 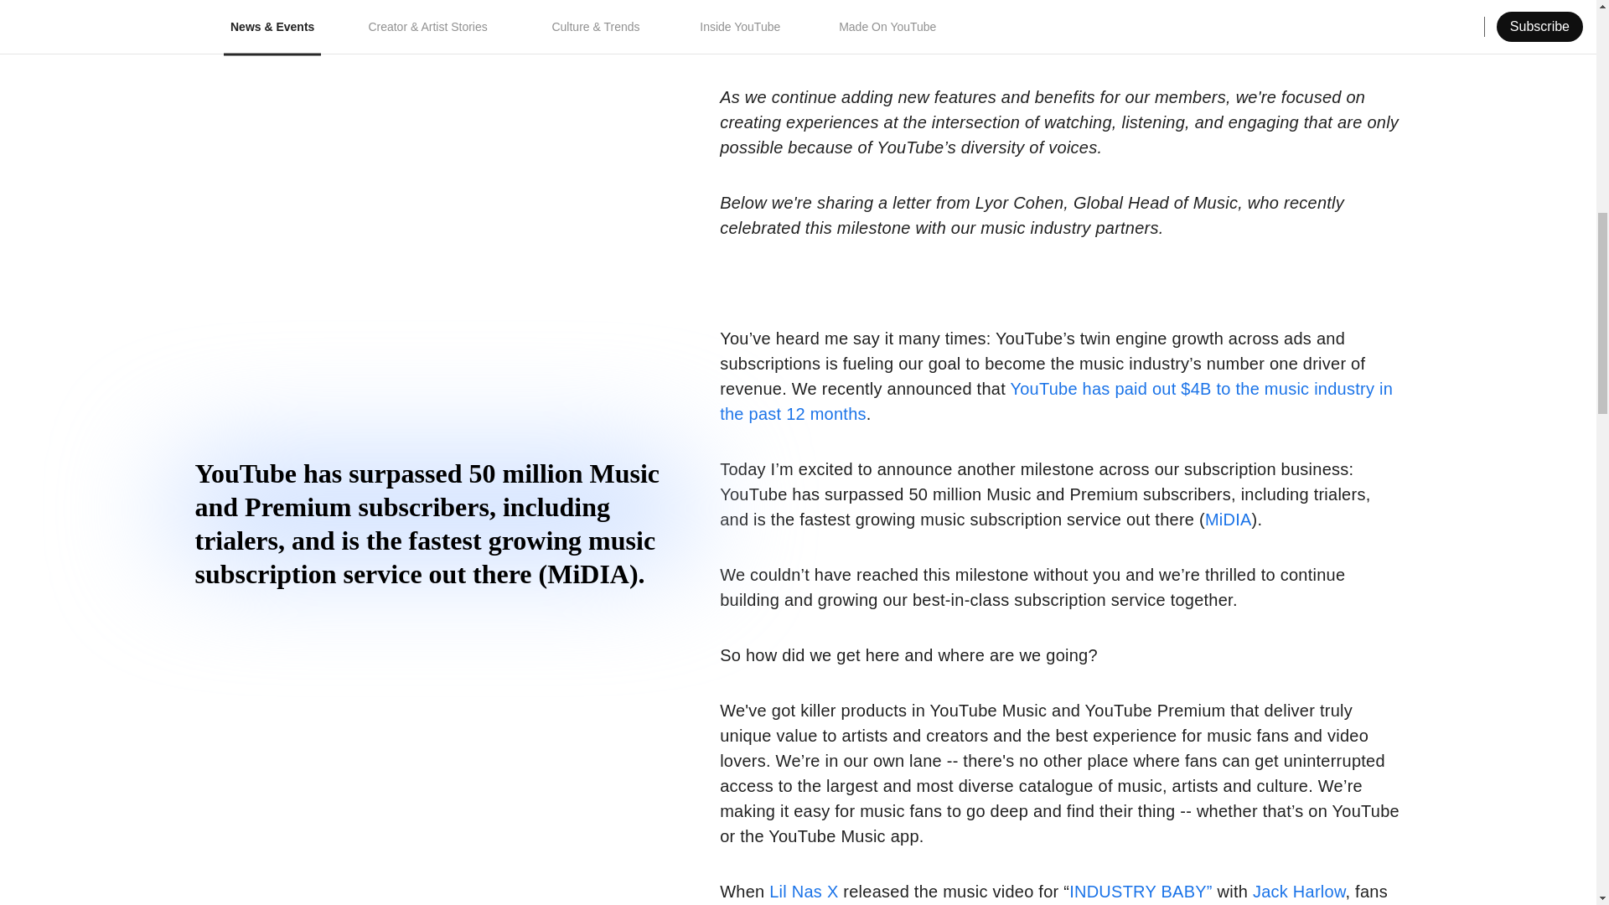 What do you see at coordinates (1044, 17) in the screenshot?
I see `YouTube's monetization` at bounding box center [1044, 17].